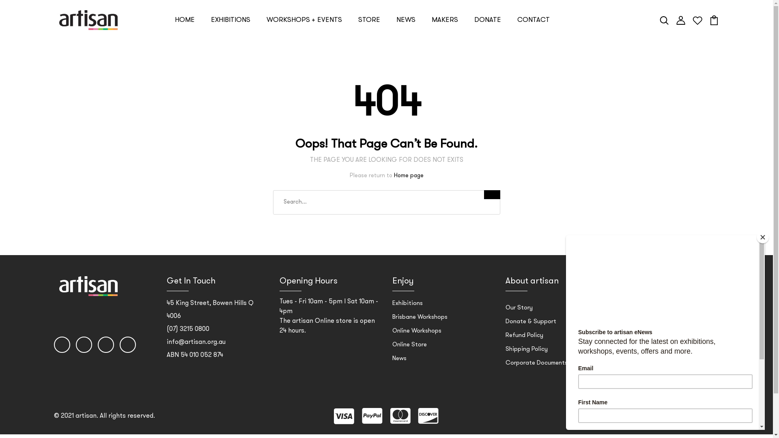 This screenshot has height=438, width=779. What do you see at coordinates (230, 38) in the screenshot?
I see `EXHIBITIONS` at bounding box center [230, 38].